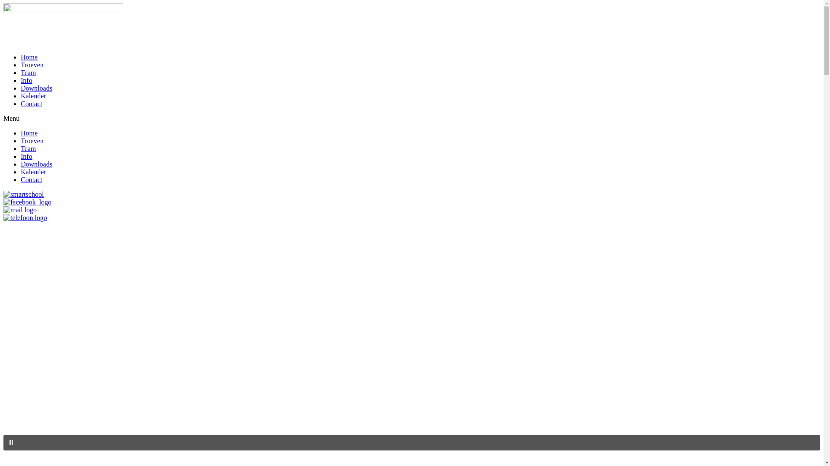 This screenshot has width=830, height=466. What do you see at coordinates (28, 202) in the screenshot?
I see `facebook_logo` at bounding box center [28, 202].